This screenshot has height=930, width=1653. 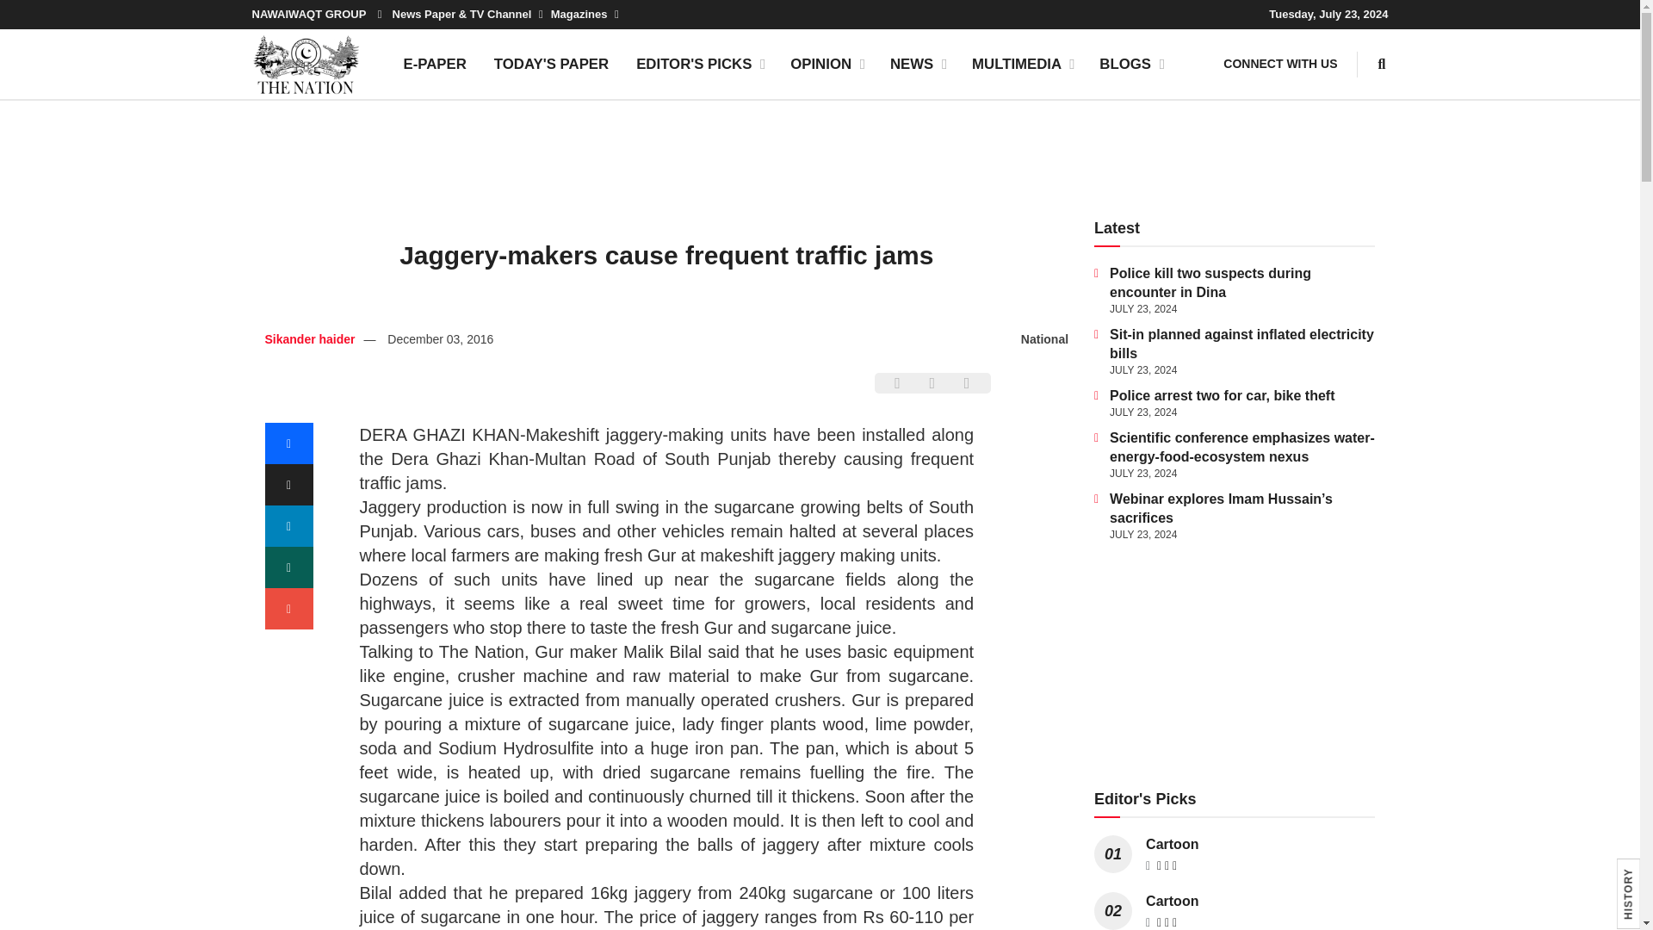 I want to click on EDITOR'S PICKS, so click(x=699, y=64).